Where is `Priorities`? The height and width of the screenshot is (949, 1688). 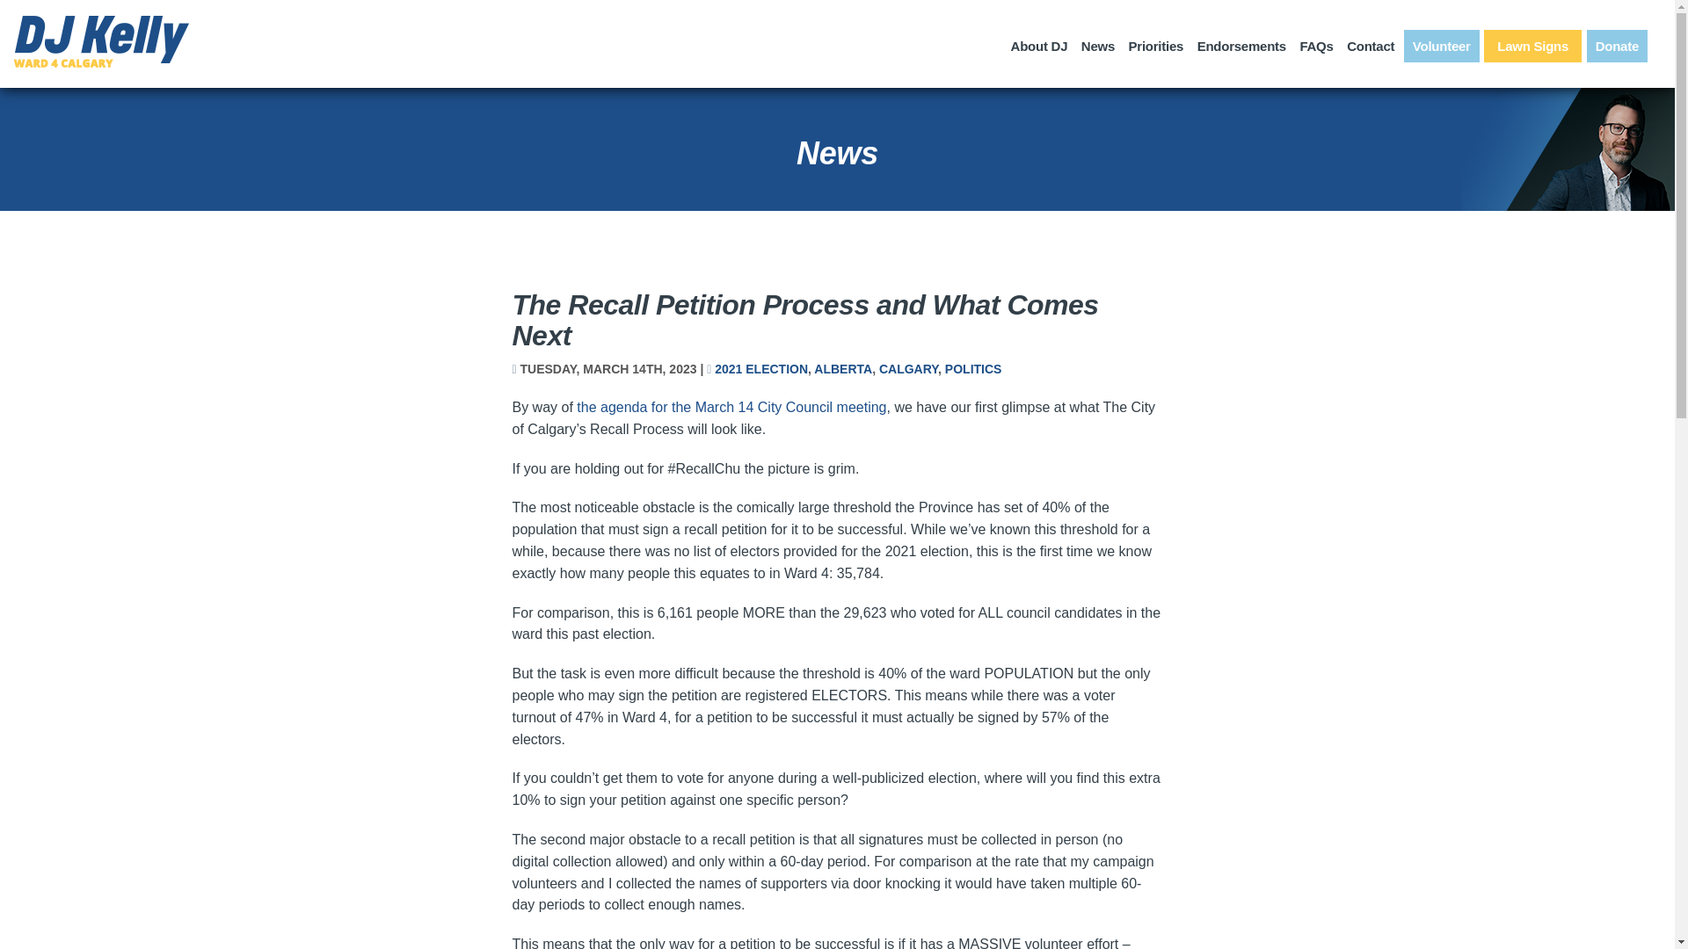 Priorities is located at coordinates (1157, 46).